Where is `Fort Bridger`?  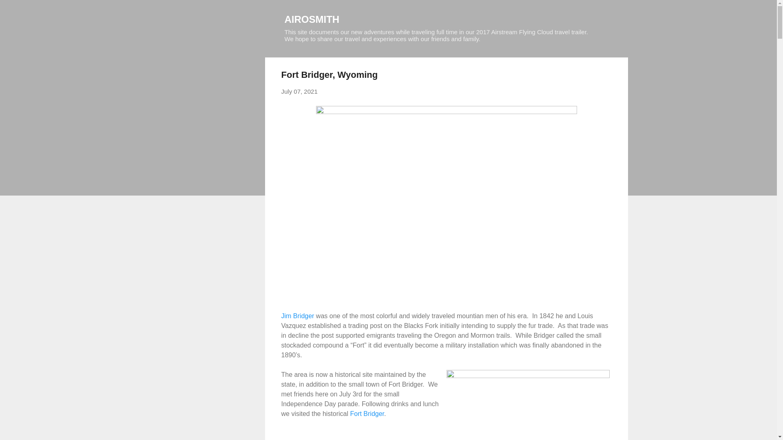 Fort Bridger is located at coordinates (367, 413).